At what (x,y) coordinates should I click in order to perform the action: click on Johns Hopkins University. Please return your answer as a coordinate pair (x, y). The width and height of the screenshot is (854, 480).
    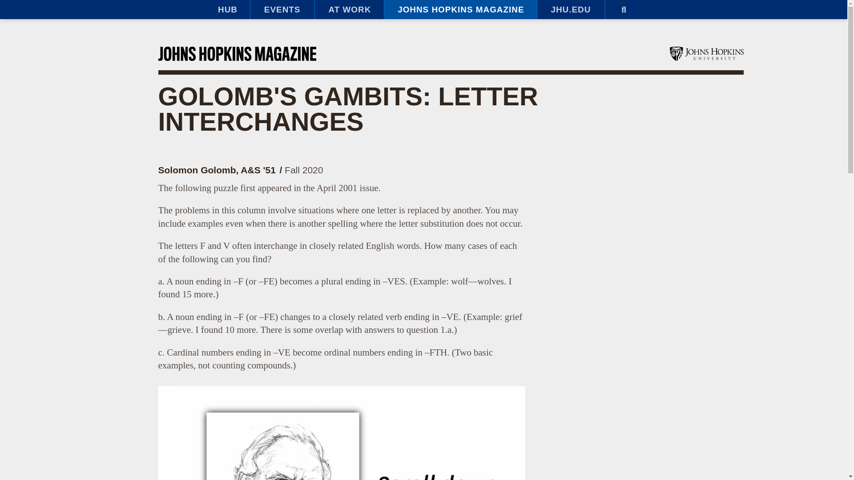
    Looking at the image, I should click on (706, 53).